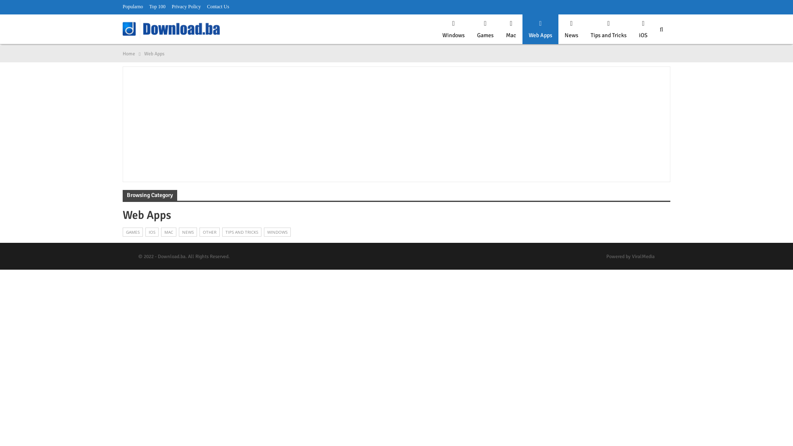 The height and width of the screenshot is (446, 793). Describe the element at coordinates (169, 232) in the screenshot. I see `MAC` at that location.